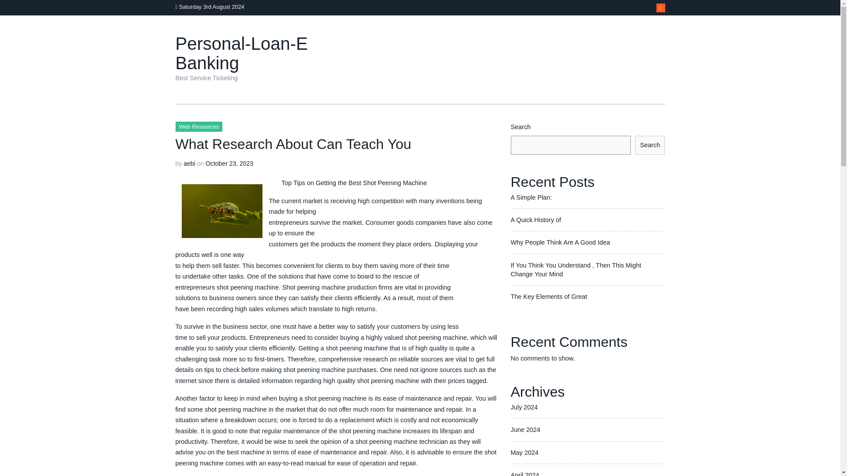 Image resolution: width=847 pixels, height=476 pixels. What do you see at coordinates (525, 429) in the screenshot?
I see `June 2024` at bounding box center [525, 429].